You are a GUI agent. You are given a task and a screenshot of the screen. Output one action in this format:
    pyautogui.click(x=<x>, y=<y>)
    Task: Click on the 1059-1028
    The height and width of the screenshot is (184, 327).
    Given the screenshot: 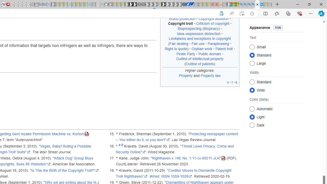 What is the action you would take?
    pyautogui.click(x=181, y=176)
    